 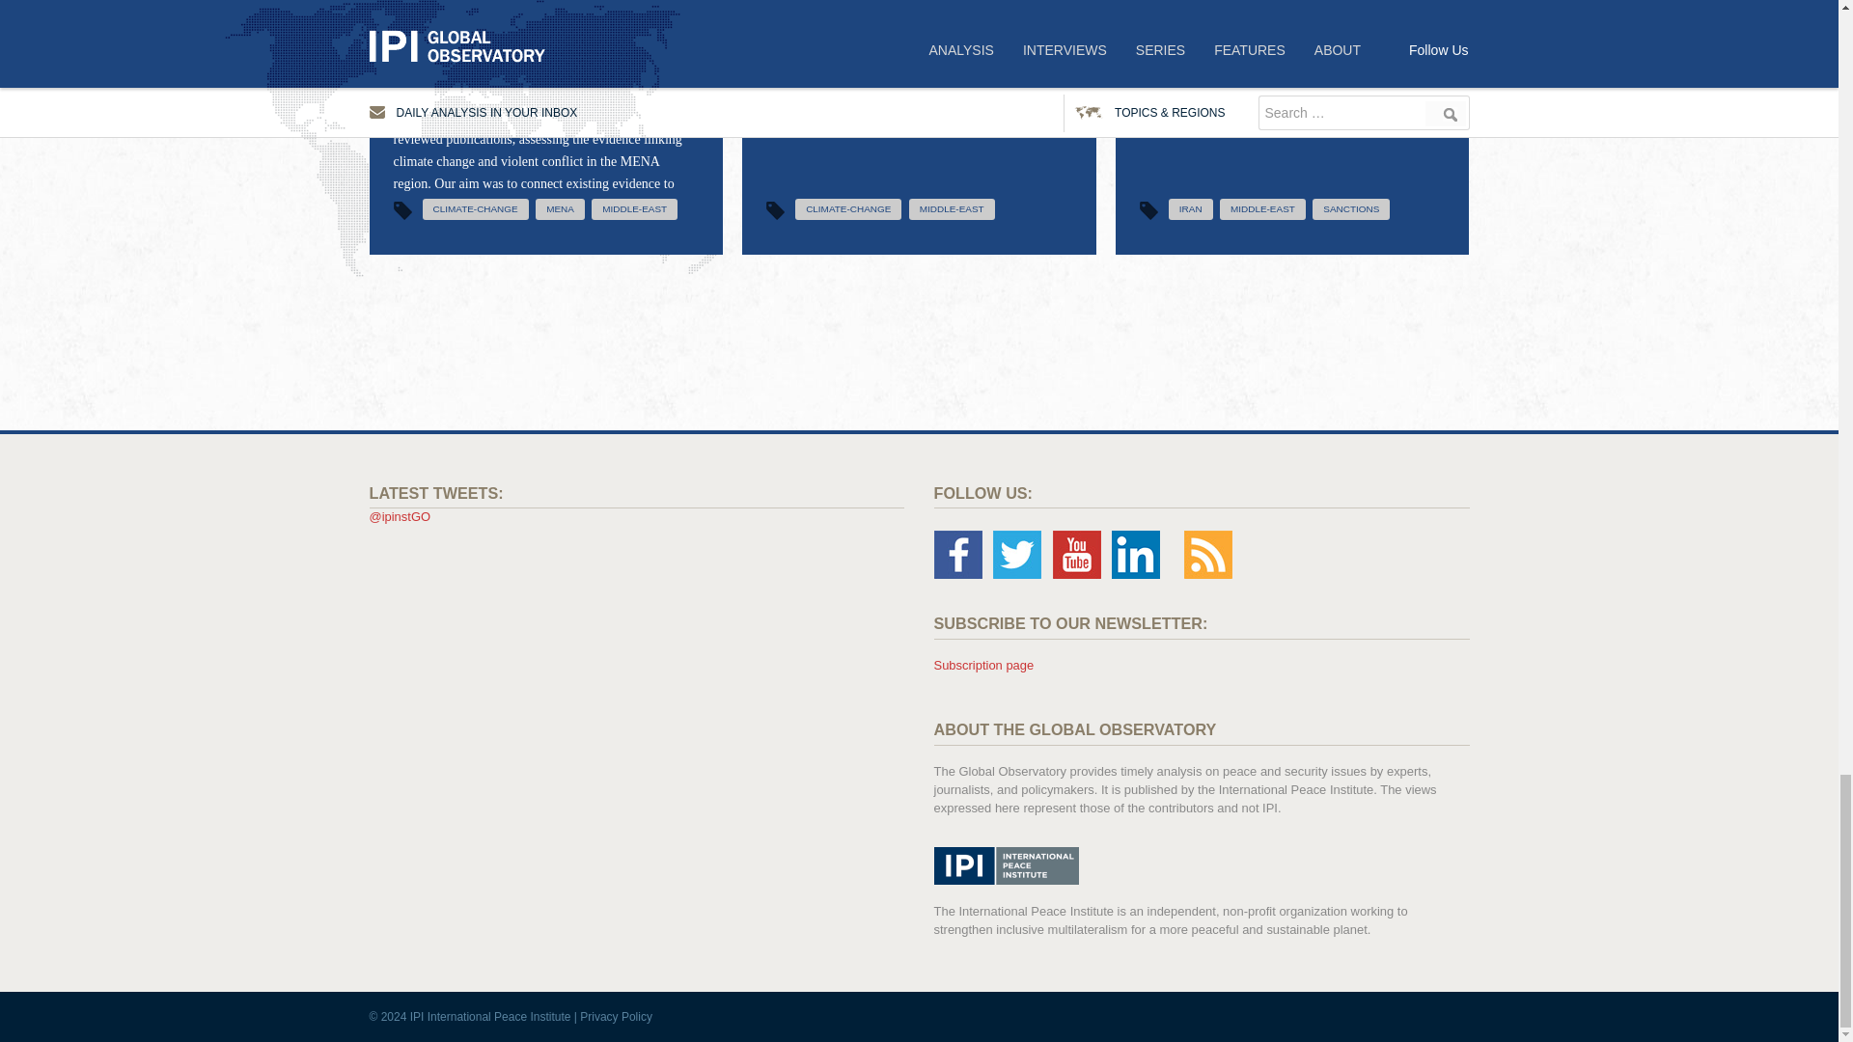 What do you see at coordinates (1135, 554) in the screenshot?
I see `LinkedIn` at bounding box center [1135, 554].